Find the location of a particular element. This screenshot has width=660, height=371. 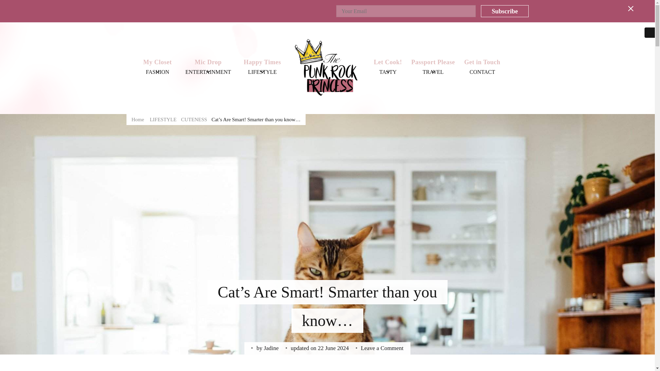

FASHION is located at coordinates (157, 72).